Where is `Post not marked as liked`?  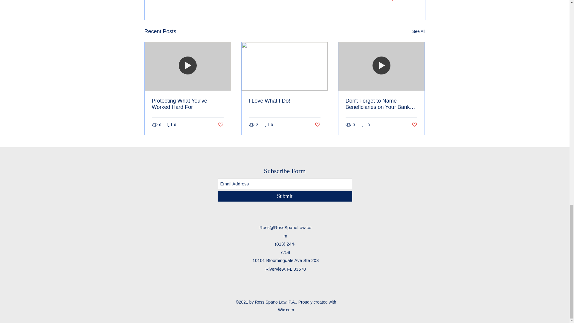 Post not marked as liked is located at coordinates (392, 1).